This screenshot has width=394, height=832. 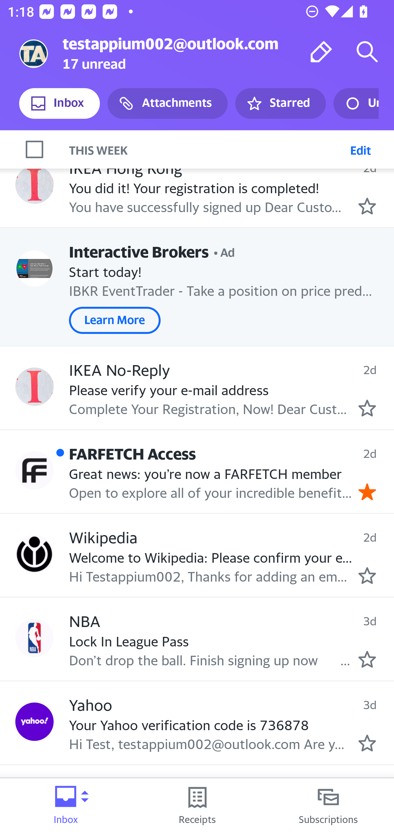 What do you see at coordinates (34, 638) in the screenshot?
I see `Profile
NBA` at bounding box center [34, 638].